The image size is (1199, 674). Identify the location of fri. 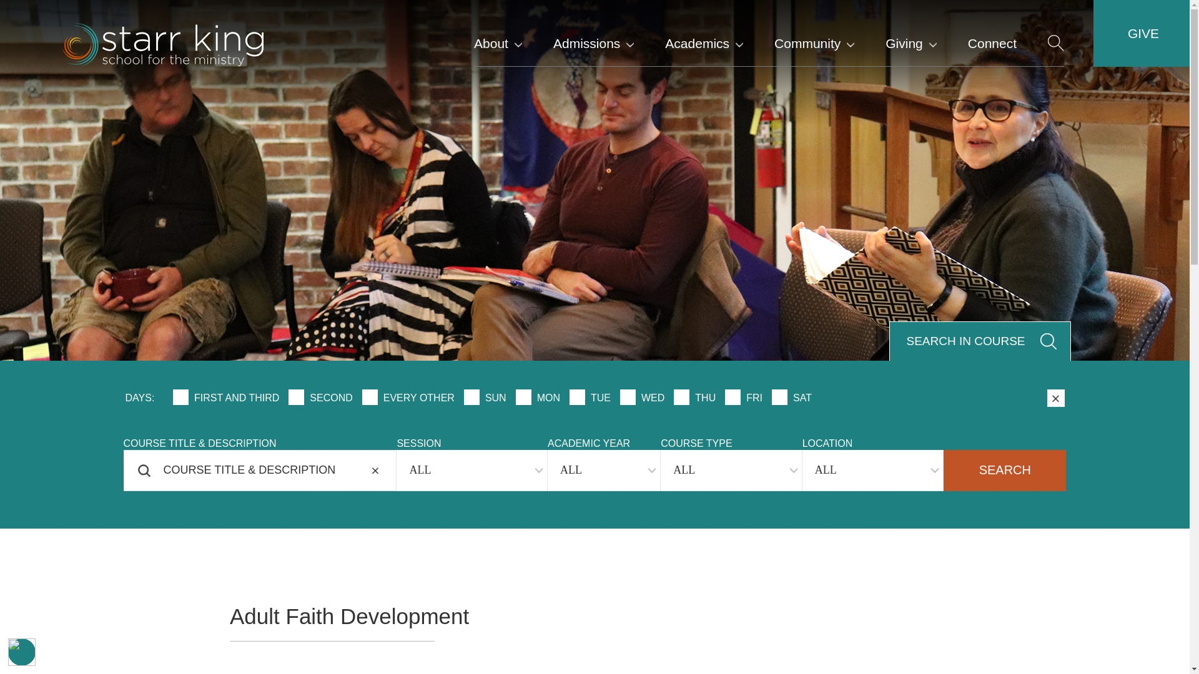
(734, 397).